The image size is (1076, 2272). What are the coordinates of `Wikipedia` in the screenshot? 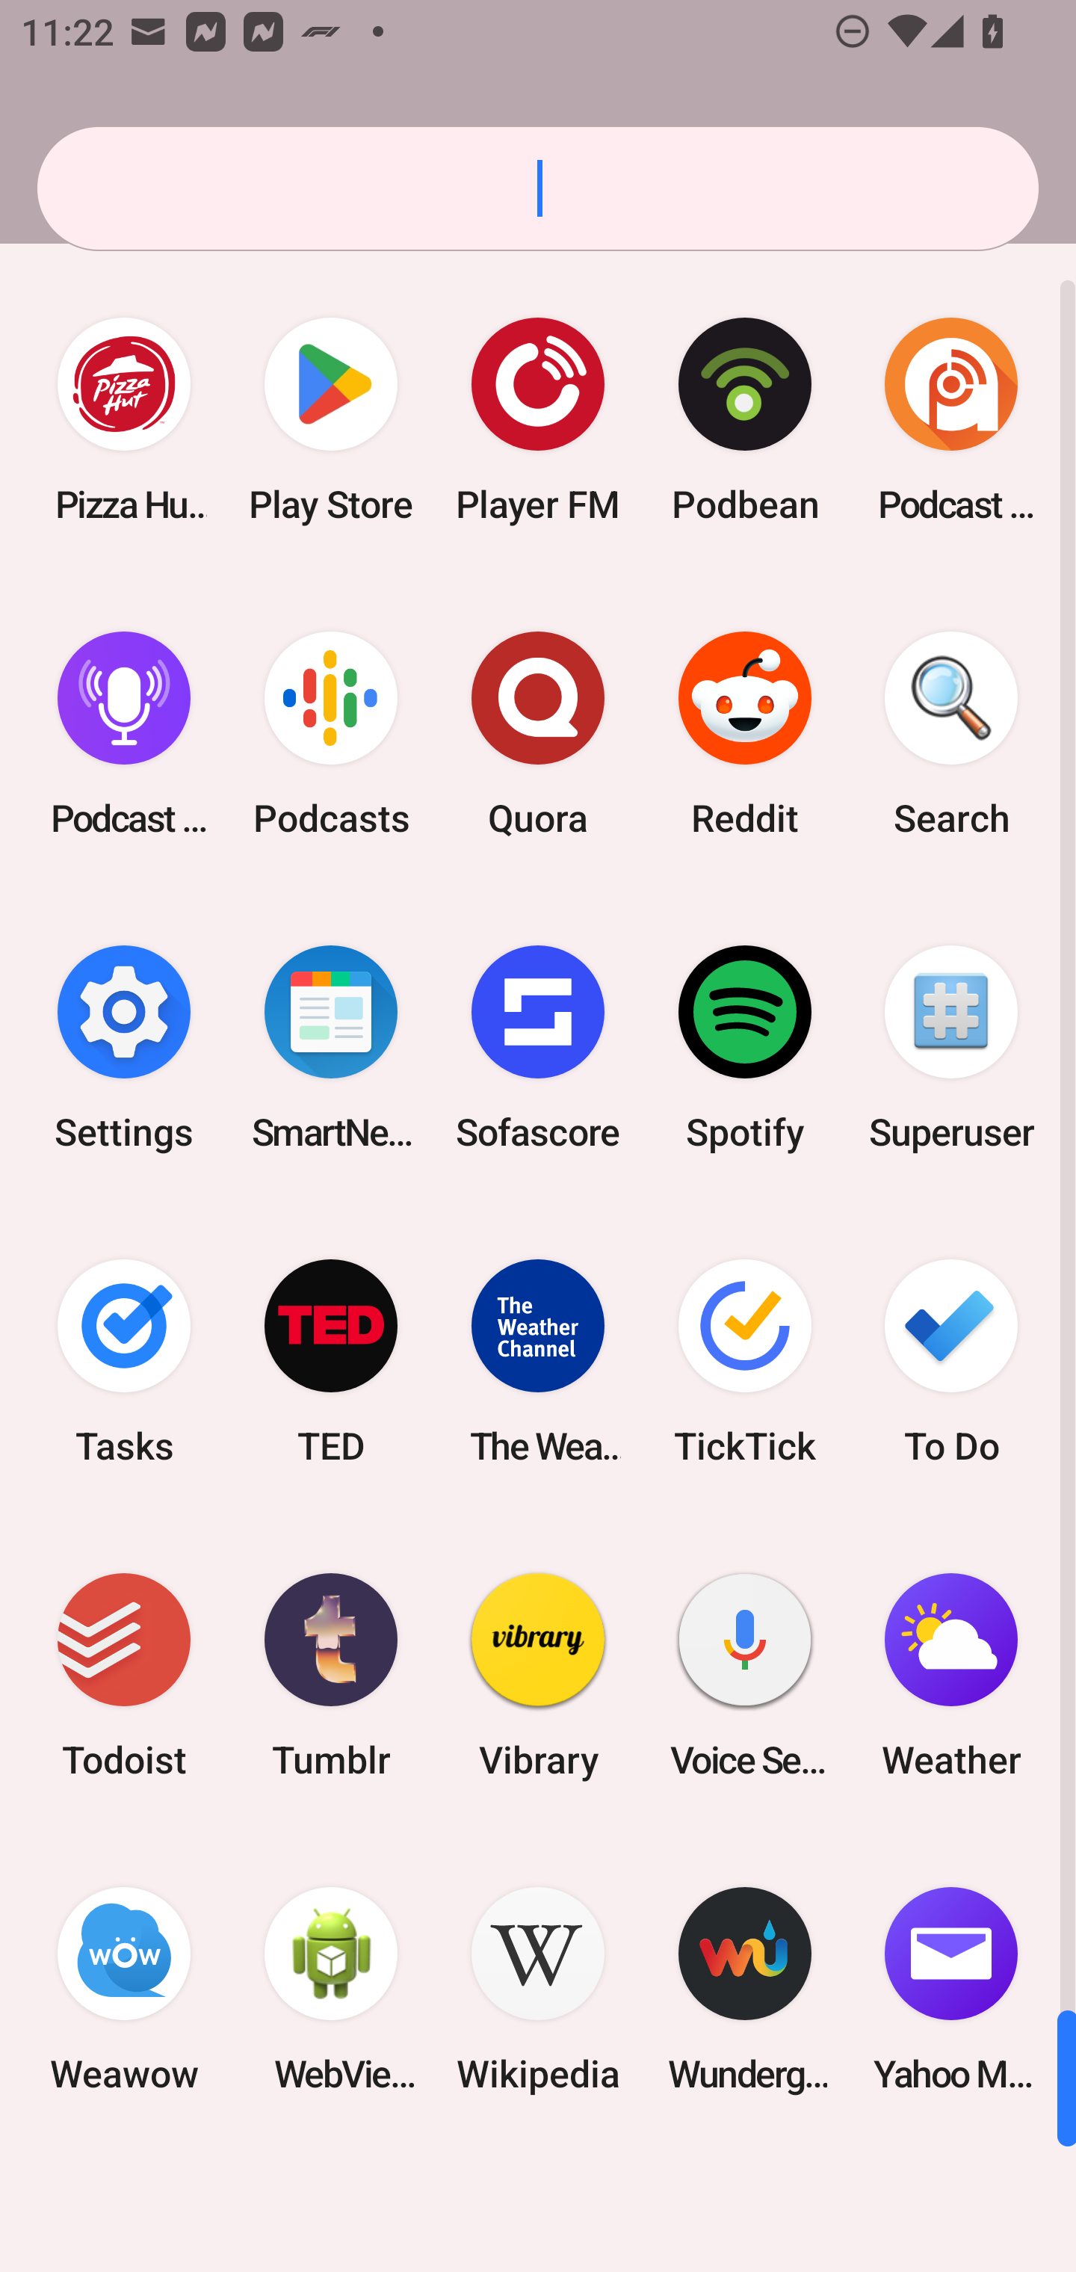 It's located at (538, 1989).